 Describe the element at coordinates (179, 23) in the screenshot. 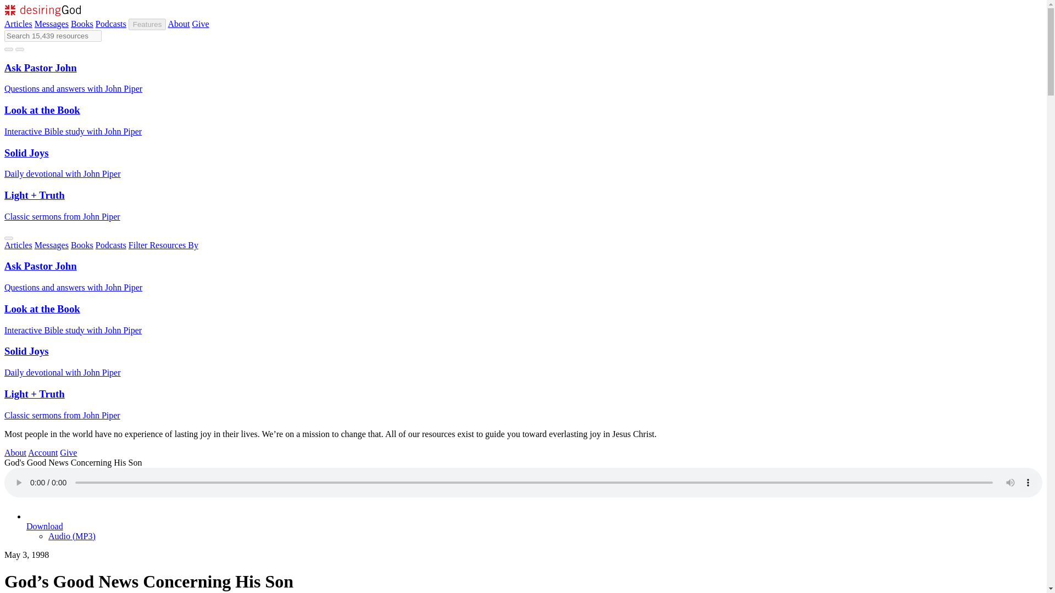

I see `About` at that location.